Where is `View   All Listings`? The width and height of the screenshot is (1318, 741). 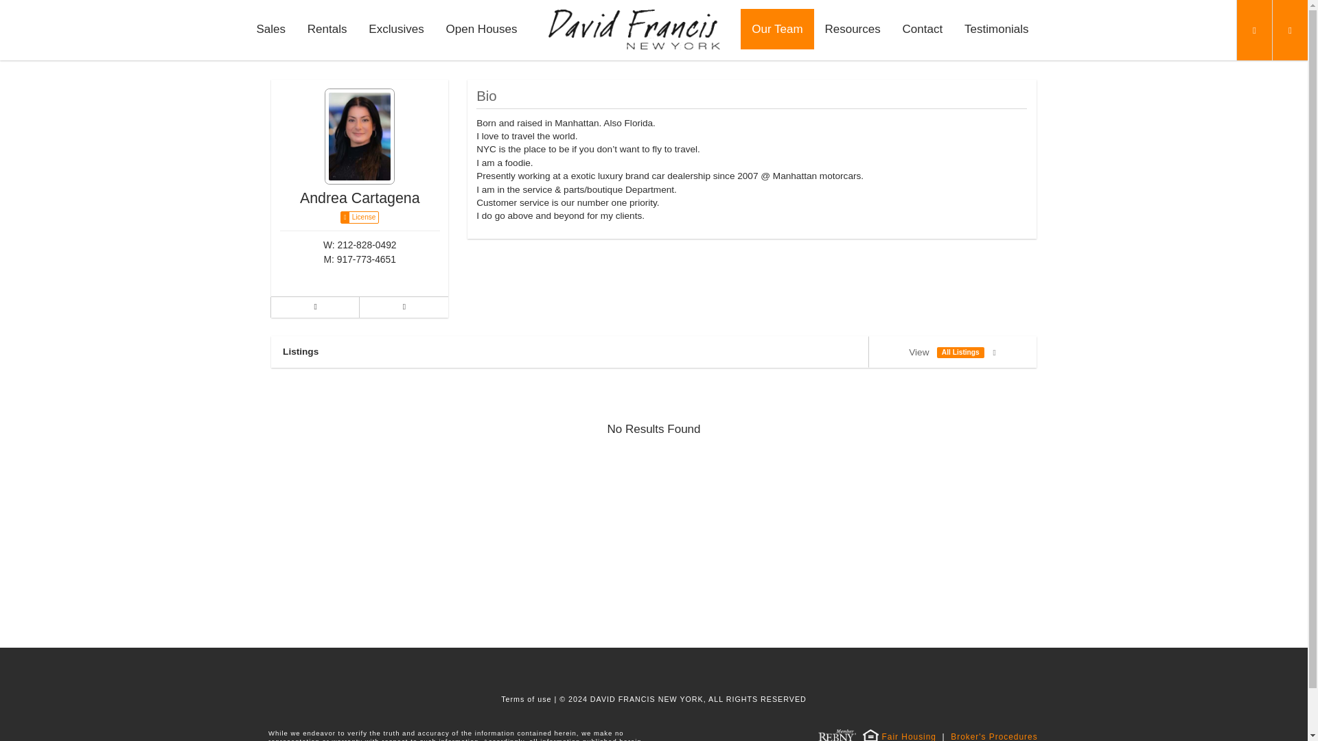 View   All Listings is located at coordinates (952, 351).